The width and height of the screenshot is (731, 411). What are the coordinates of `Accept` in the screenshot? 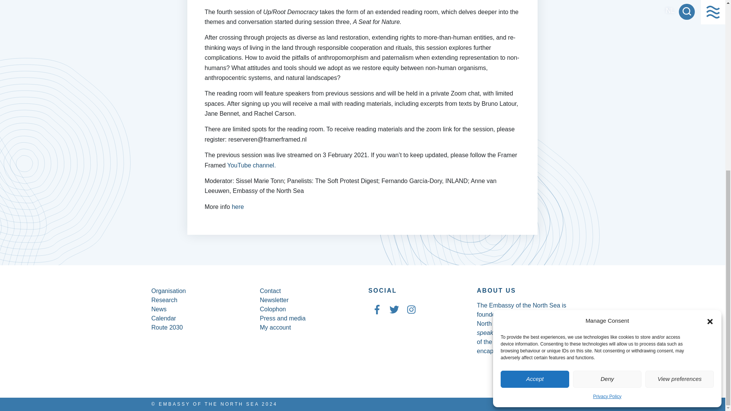 It's located at (535, 90).